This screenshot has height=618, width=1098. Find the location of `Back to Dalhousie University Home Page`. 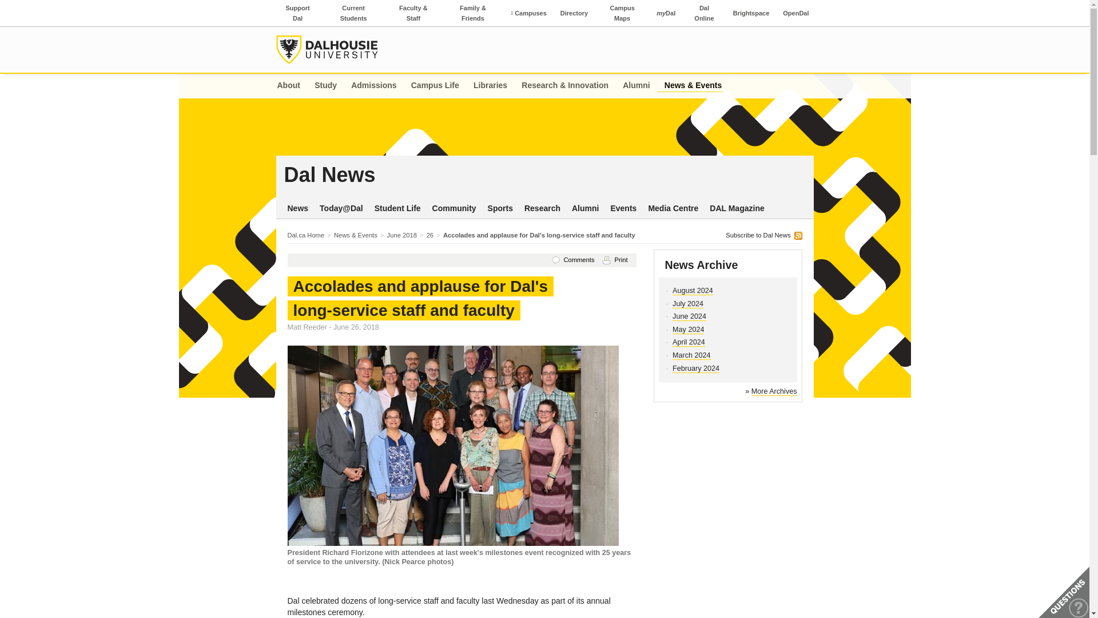

Back to Dalhousie University Home Page is located at coordinates (326, 49).